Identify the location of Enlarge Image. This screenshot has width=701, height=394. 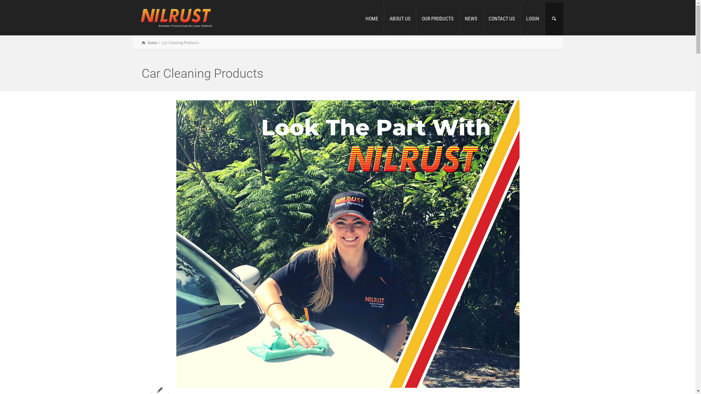
(348, 244).